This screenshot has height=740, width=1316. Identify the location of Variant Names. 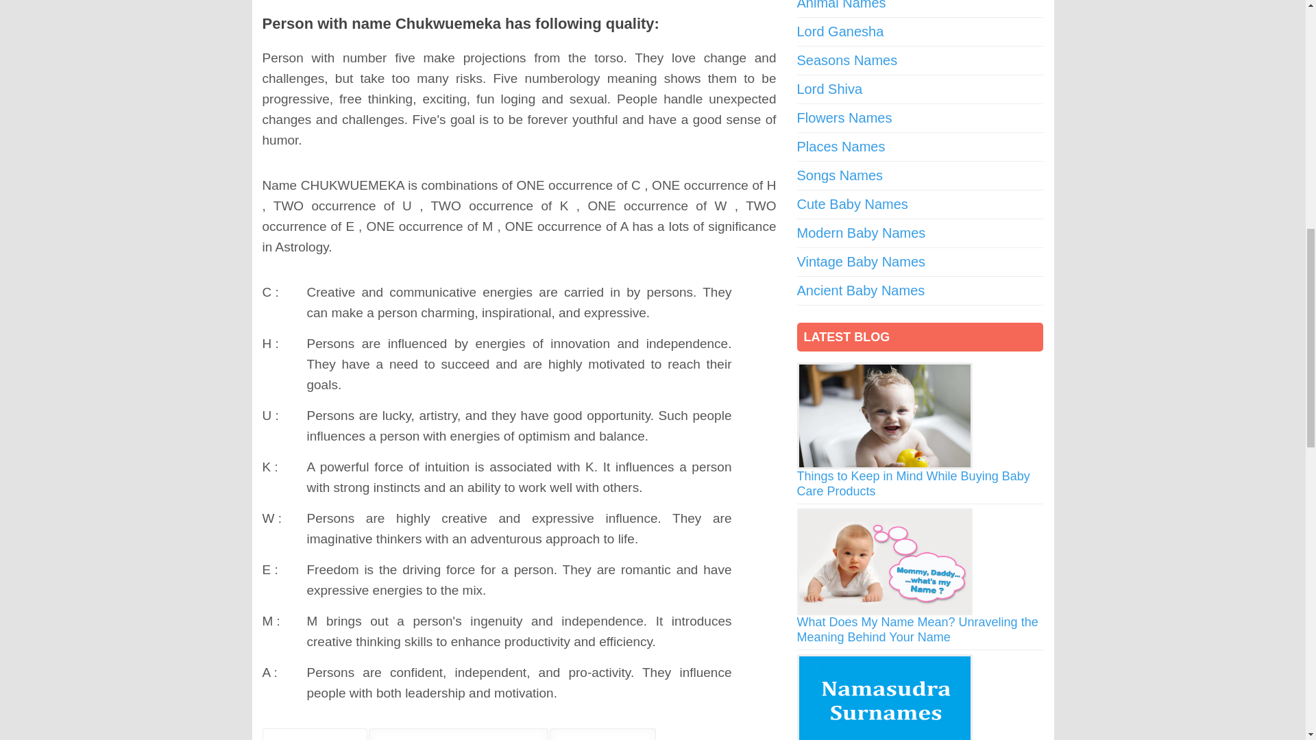
(602, 734).